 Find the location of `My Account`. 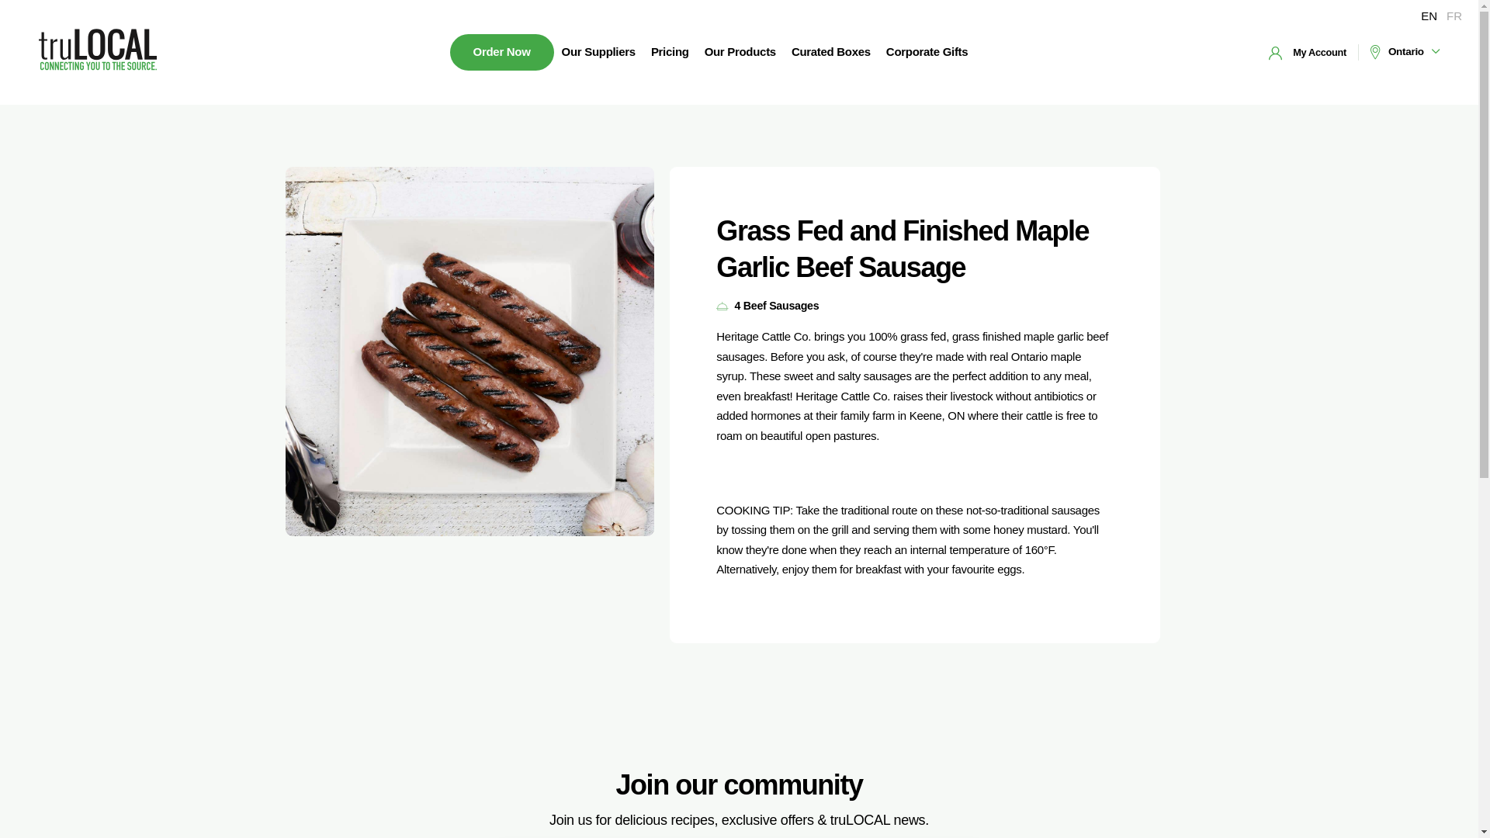

My Account is located at coordinates (1308, 52).